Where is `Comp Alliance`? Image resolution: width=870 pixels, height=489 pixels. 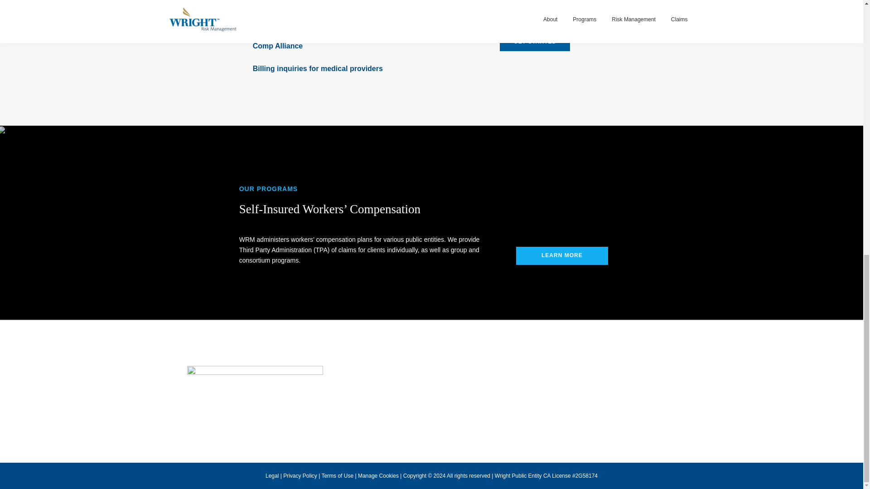
Comp Alliance is located at coordinates (546, 383).